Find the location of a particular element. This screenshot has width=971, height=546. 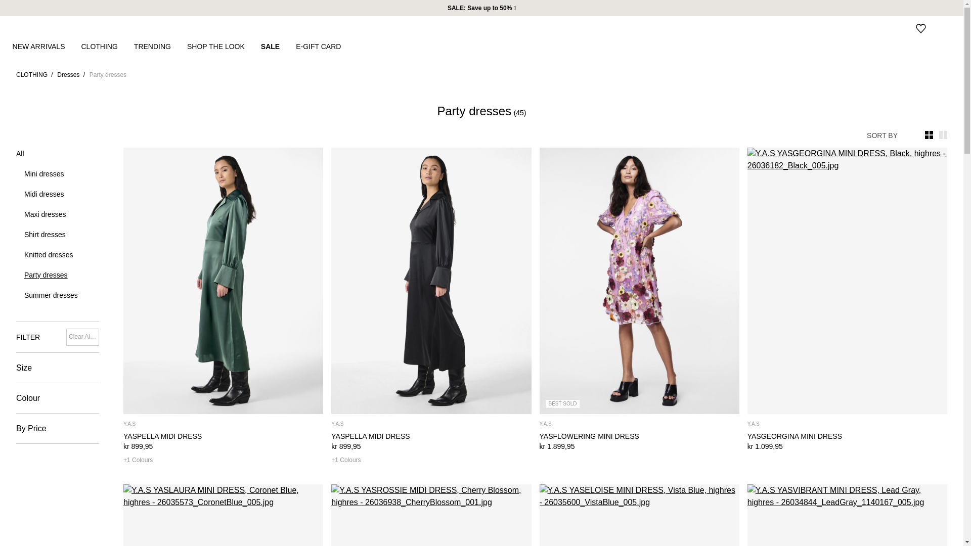

CLOTHING is located at coordinates (107, 46).